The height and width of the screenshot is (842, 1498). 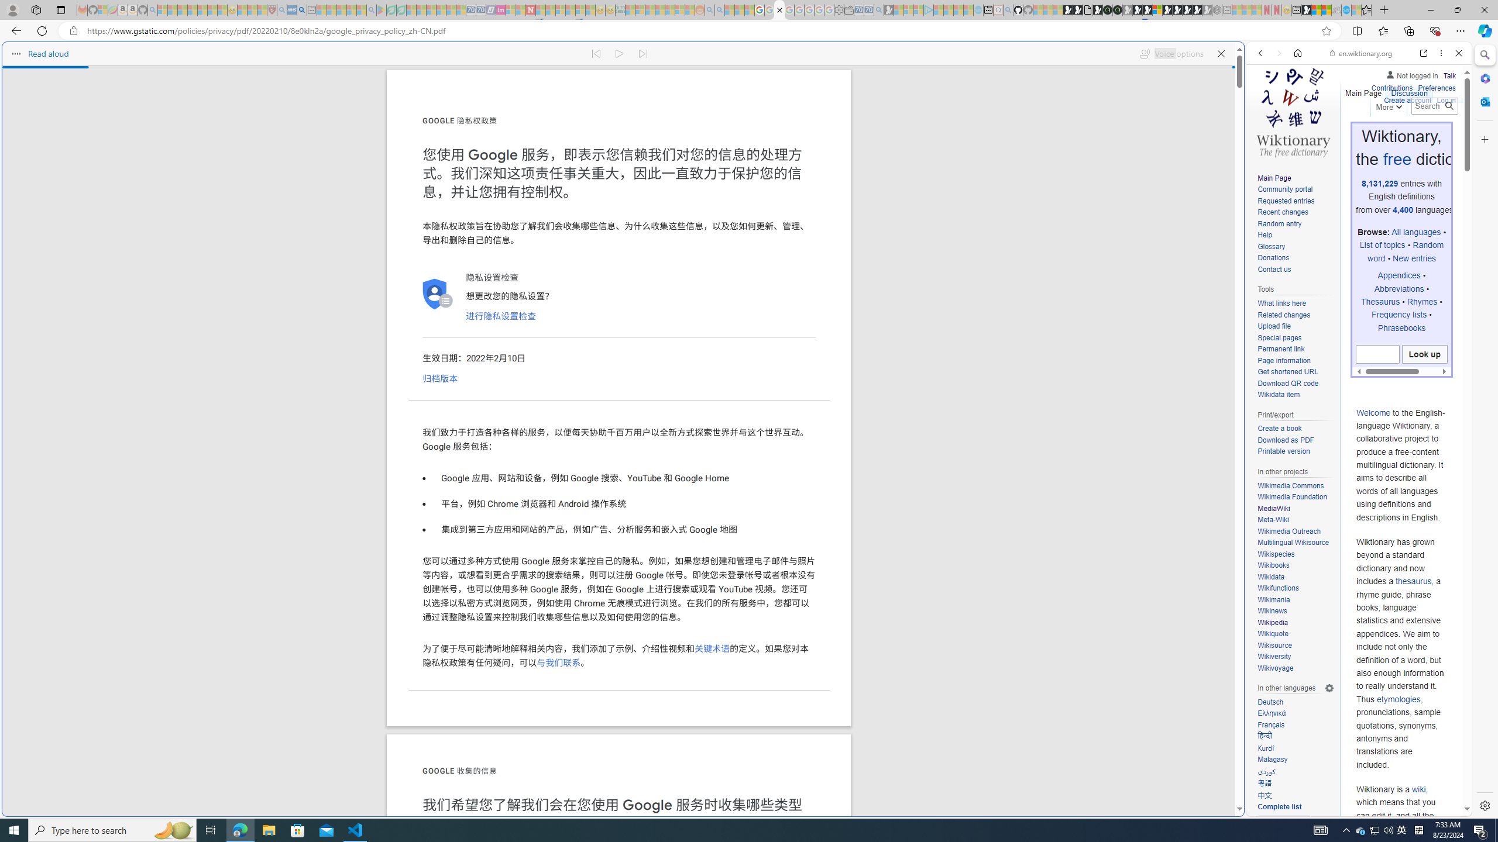 What do you see at coordinates (1138, 10) in the screenshot?
I see `Play Cave FRVR in your browser | Games from Microsoft Start` at bounding box center [1138, 10].